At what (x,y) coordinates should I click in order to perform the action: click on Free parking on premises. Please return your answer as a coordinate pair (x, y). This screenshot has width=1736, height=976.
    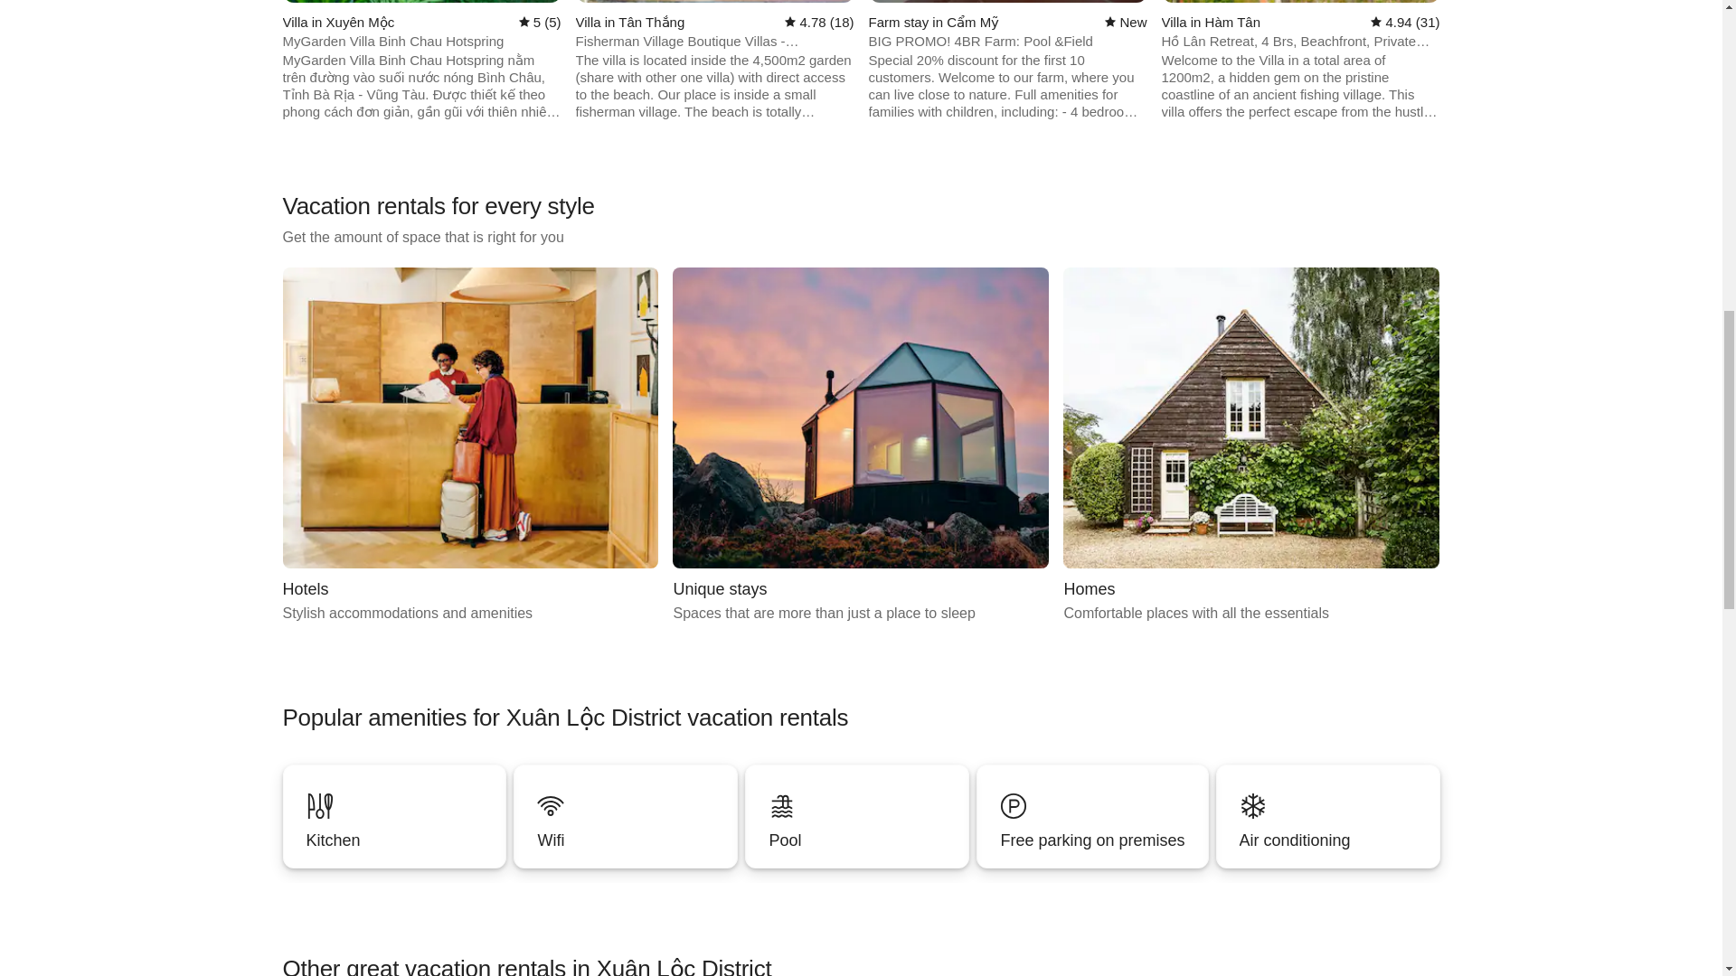
    Looking at the image, I should click on (861, 446).